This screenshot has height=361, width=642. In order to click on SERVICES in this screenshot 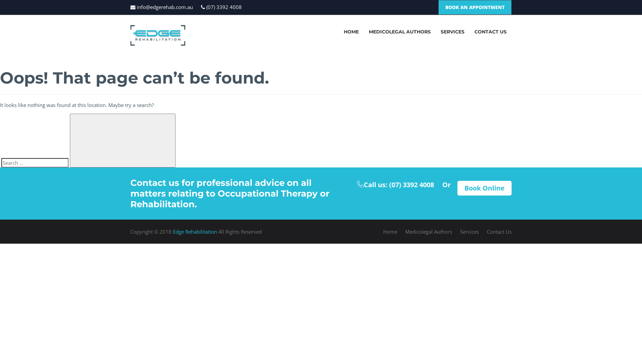, I will do `click(453, 32)`.